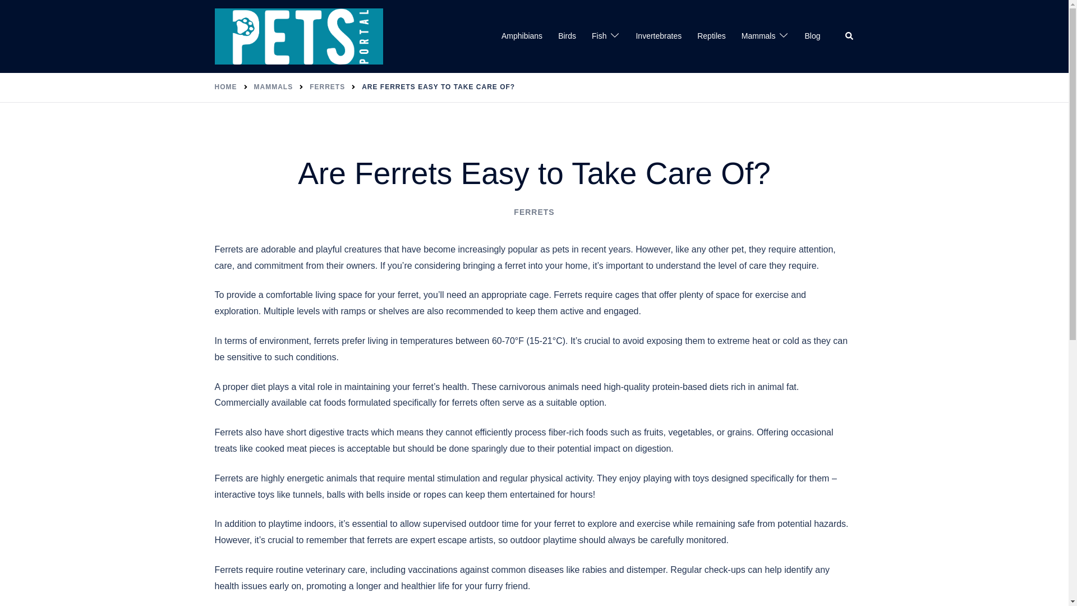 This screenshot has width=1077, height=606. I want to click on Fish, so click(599, 36).